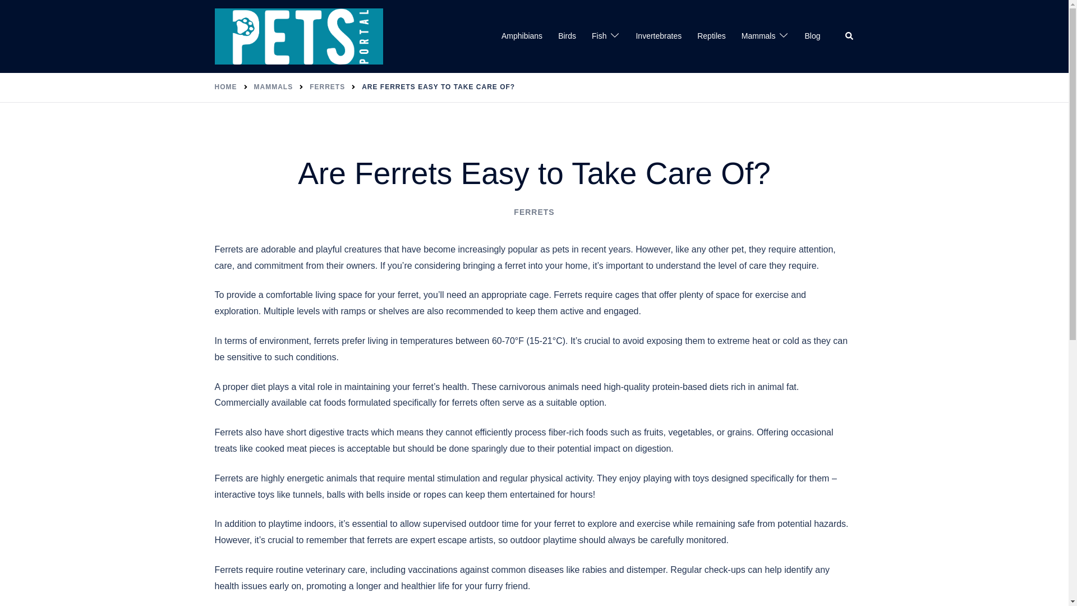 This screenshot has width=1077, height=606. I want to click on Fish, so click(599, 36).